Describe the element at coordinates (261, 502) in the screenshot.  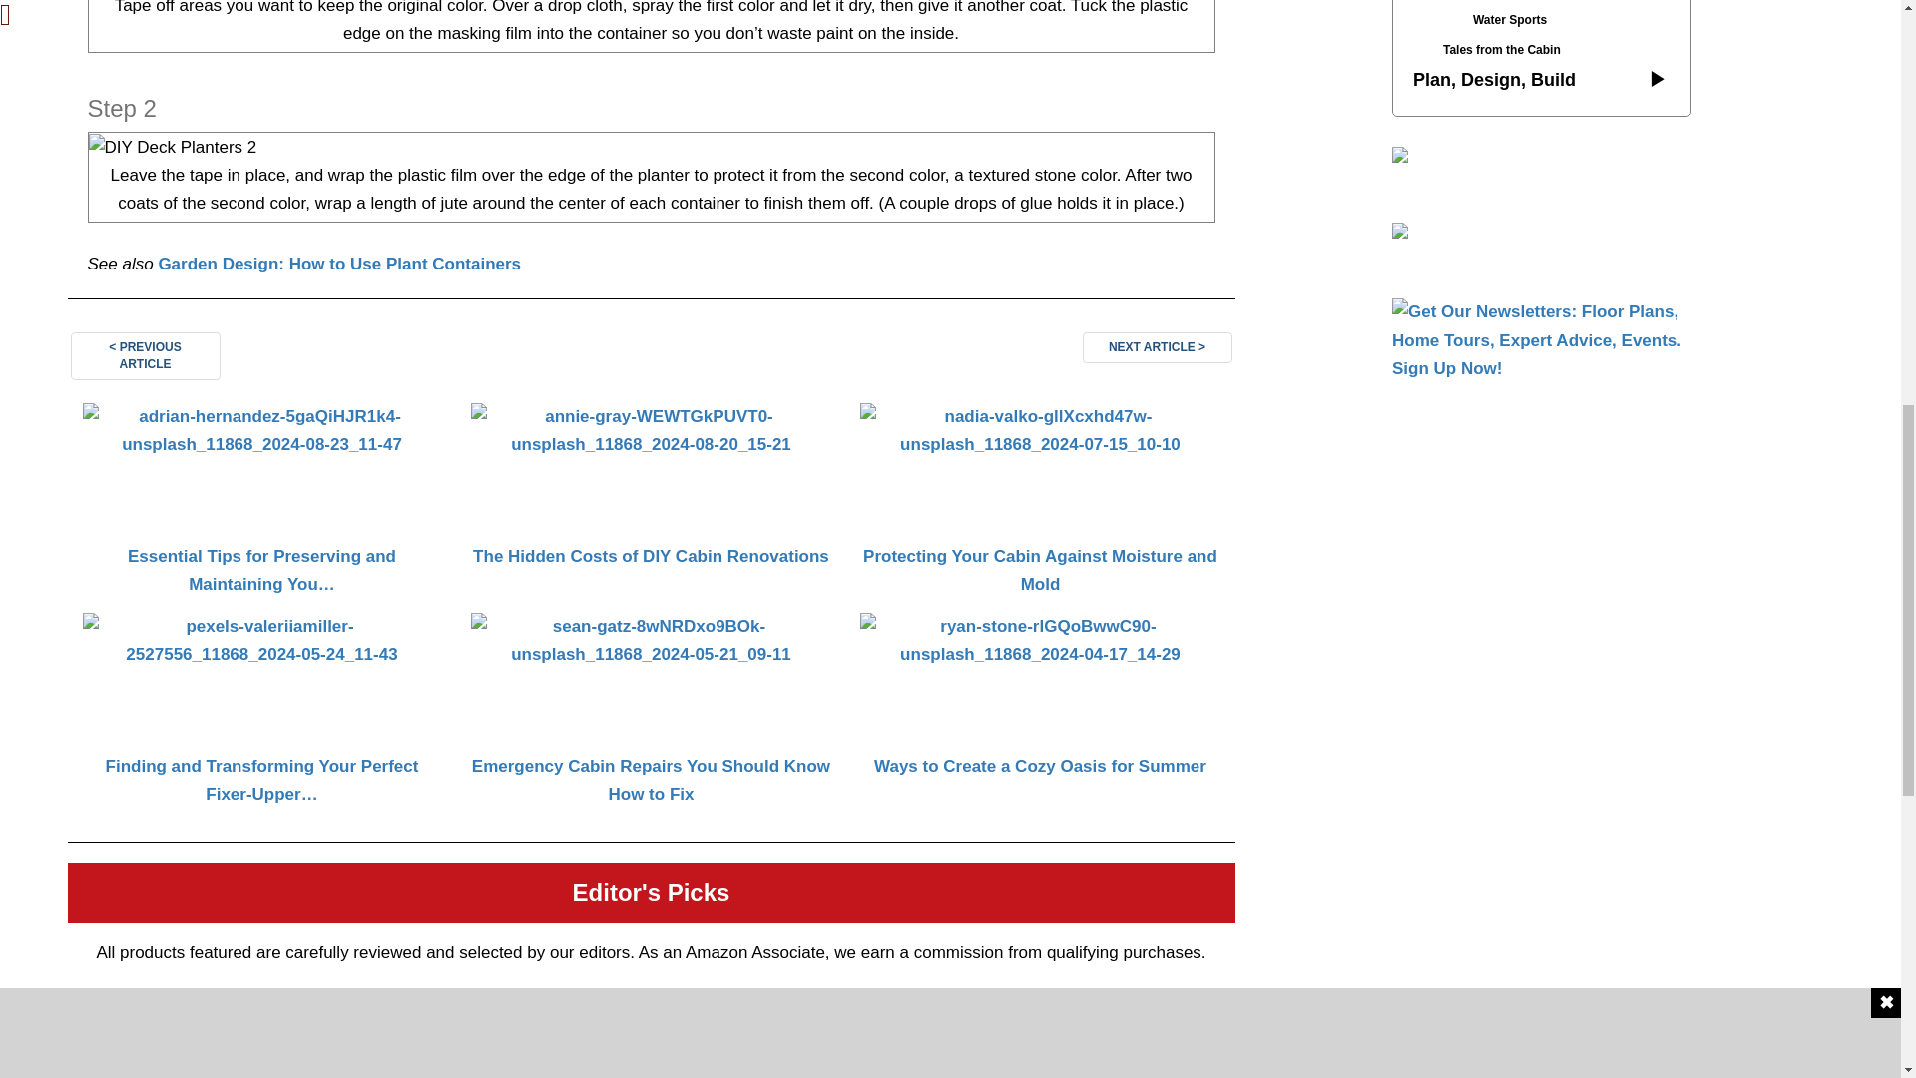
I see `Essential Tips for Preserving and Maintaining Your Log Cabin` at that location.